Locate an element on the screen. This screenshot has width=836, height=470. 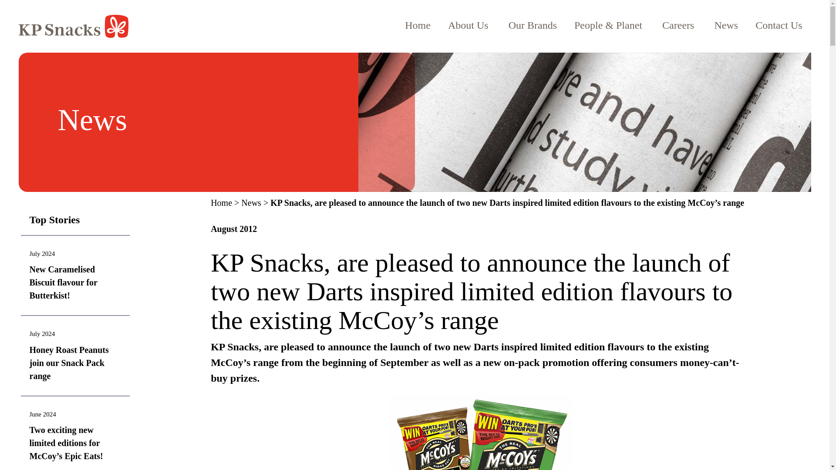
Contact Us is located at coordinates (779, 25).